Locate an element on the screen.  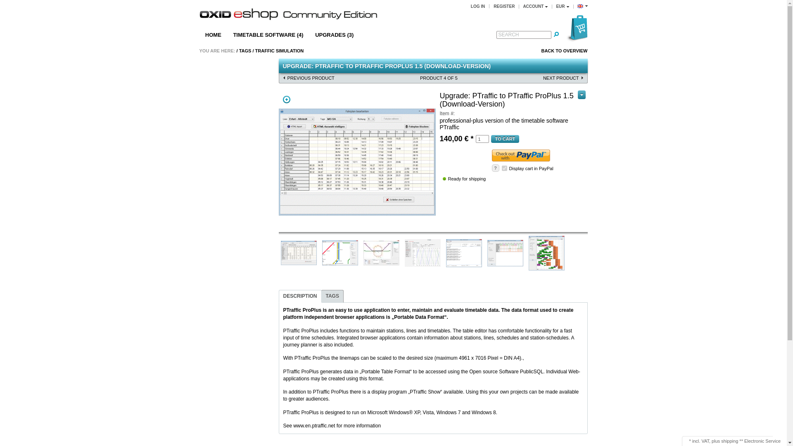
English is located at coordinates (582, 6).